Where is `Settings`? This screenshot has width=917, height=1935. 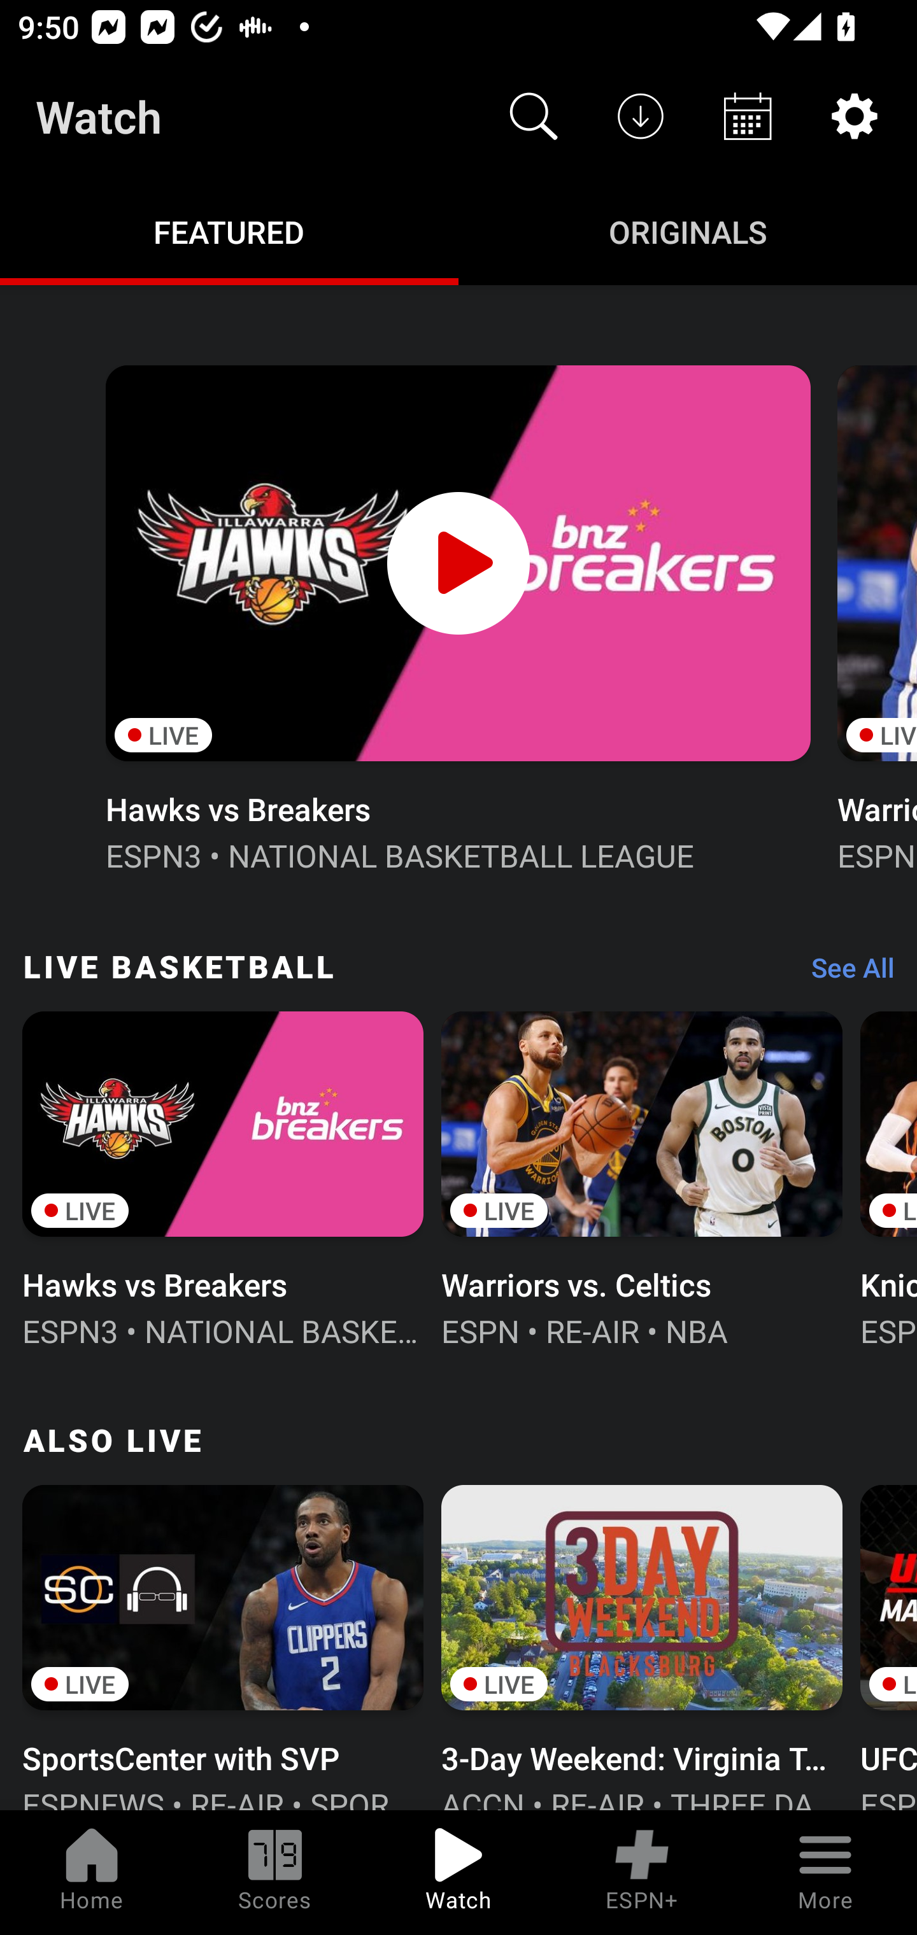 Settings is located at coordinates (855, 116).